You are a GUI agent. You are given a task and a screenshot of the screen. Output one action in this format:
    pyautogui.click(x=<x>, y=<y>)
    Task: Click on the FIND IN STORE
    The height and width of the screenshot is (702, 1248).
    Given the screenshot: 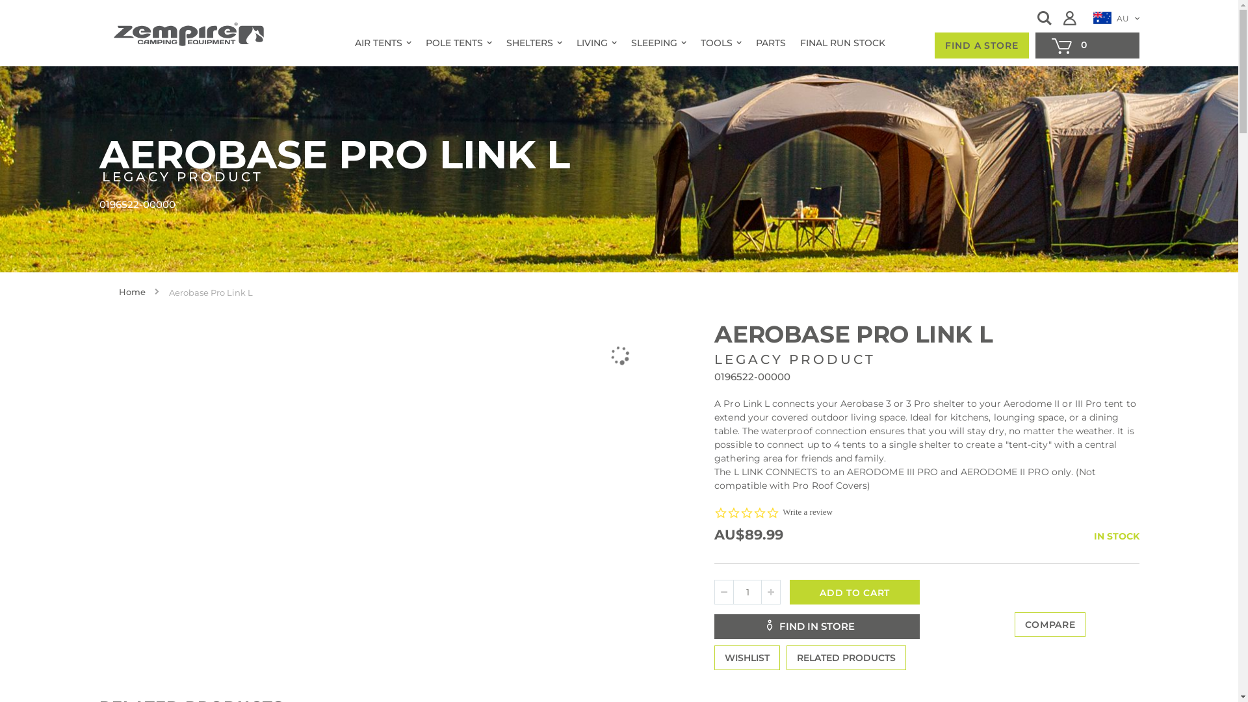 What is the action you would take?
    pyautogui.click(x=817, y=627)
    